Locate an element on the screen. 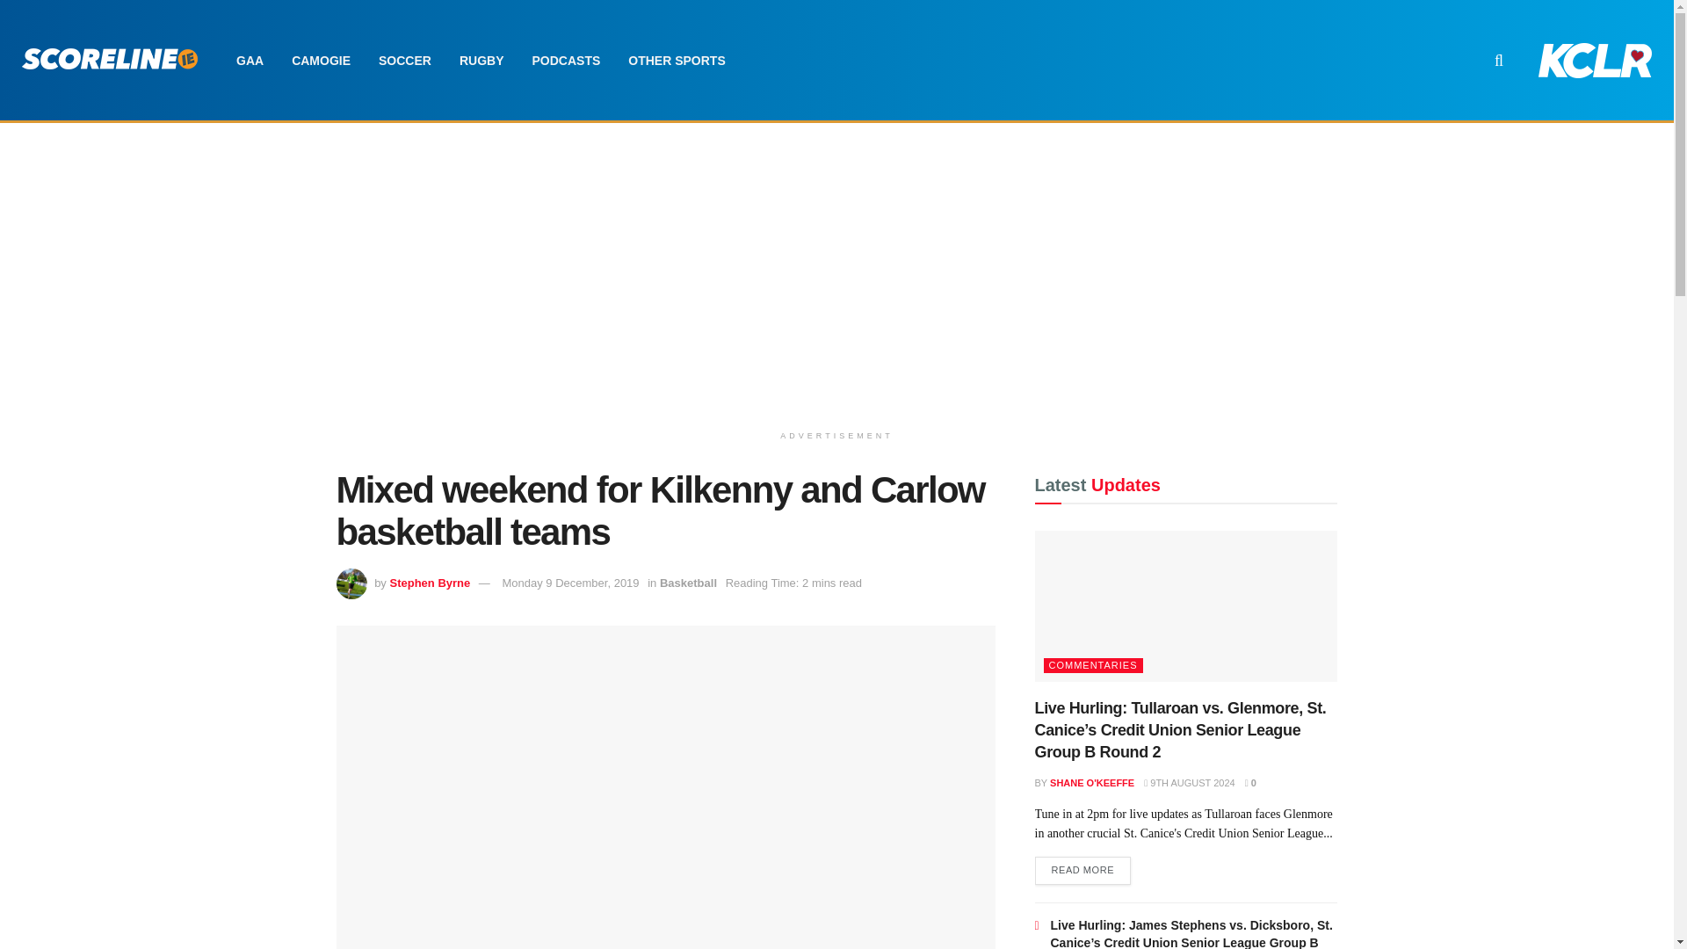  SHANE O'KEEFFE is located at coordinates (1091, 782).